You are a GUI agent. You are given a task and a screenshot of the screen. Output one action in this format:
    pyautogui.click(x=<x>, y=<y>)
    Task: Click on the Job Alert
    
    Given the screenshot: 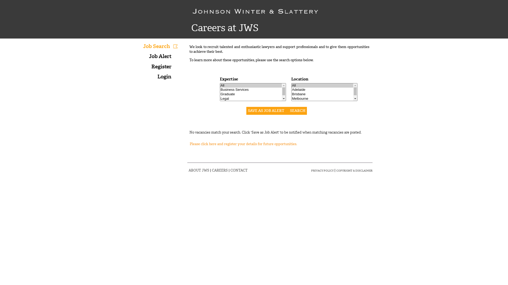 What is the action you would take?
    pyautogui.click(x=160, y=56)
    